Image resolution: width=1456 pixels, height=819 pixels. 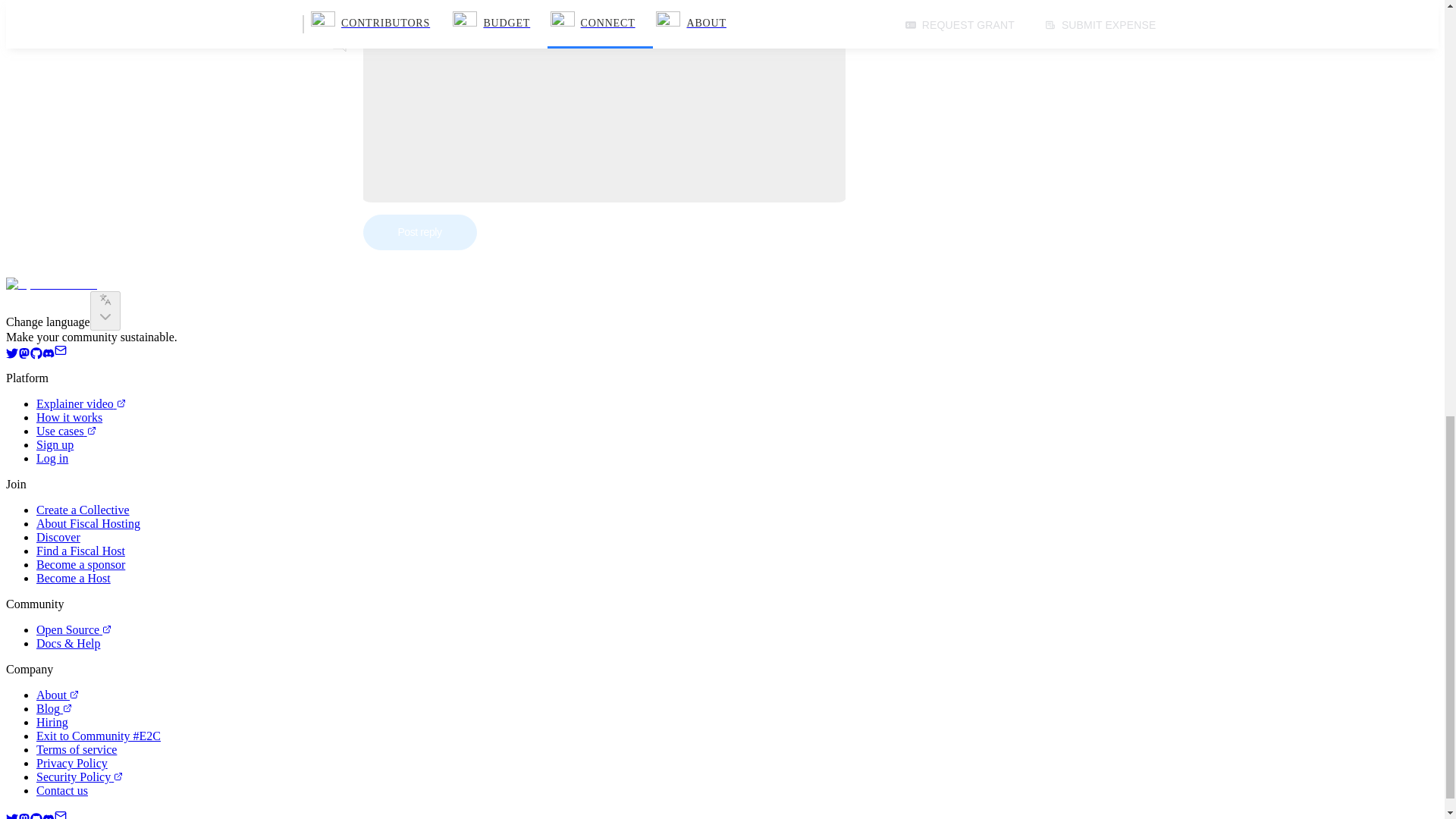 What do you see at coordinates (52, 458) in the screenshot?
I see `Log in` at bounding box center [52, 458].